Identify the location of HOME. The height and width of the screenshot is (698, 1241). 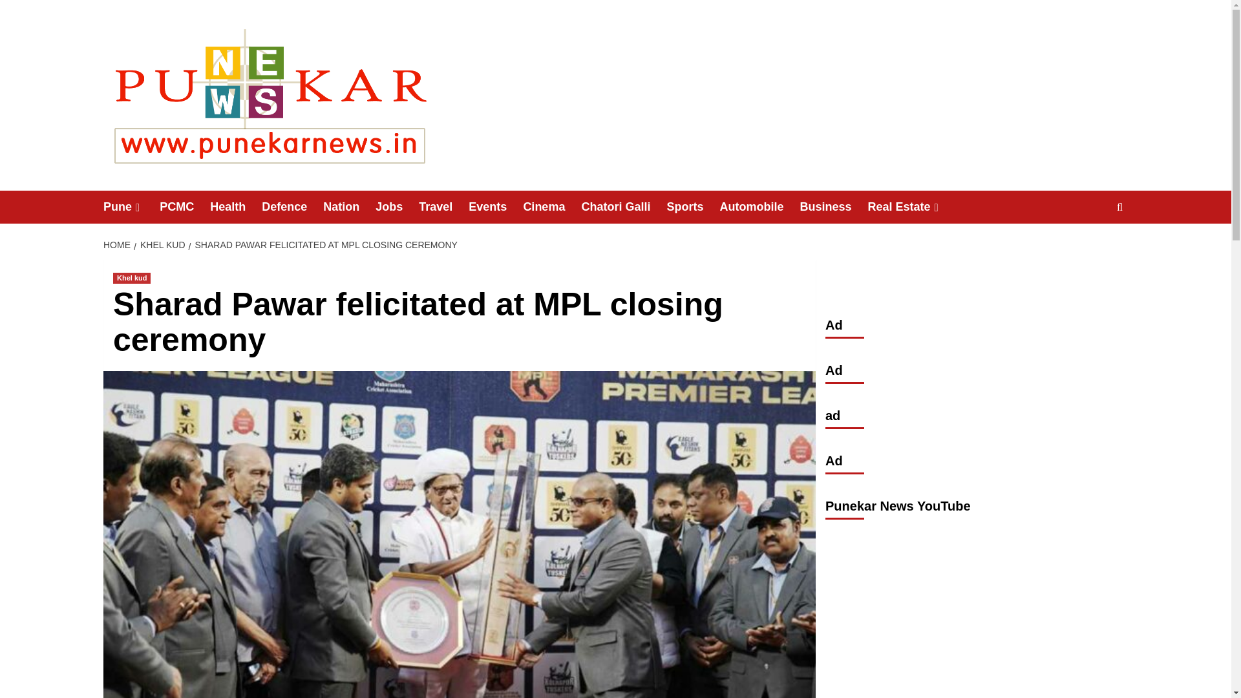
(118, 244).